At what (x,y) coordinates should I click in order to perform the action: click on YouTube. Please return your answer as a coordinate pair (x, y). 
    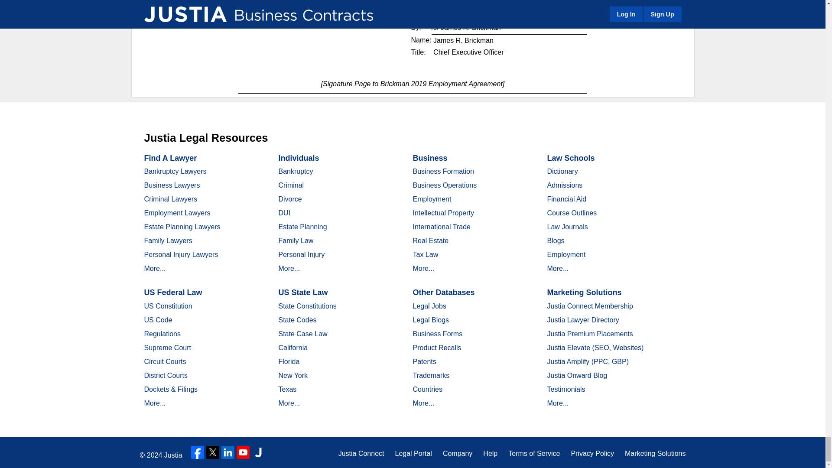
    Looking at the image, I should click on (243, 452).